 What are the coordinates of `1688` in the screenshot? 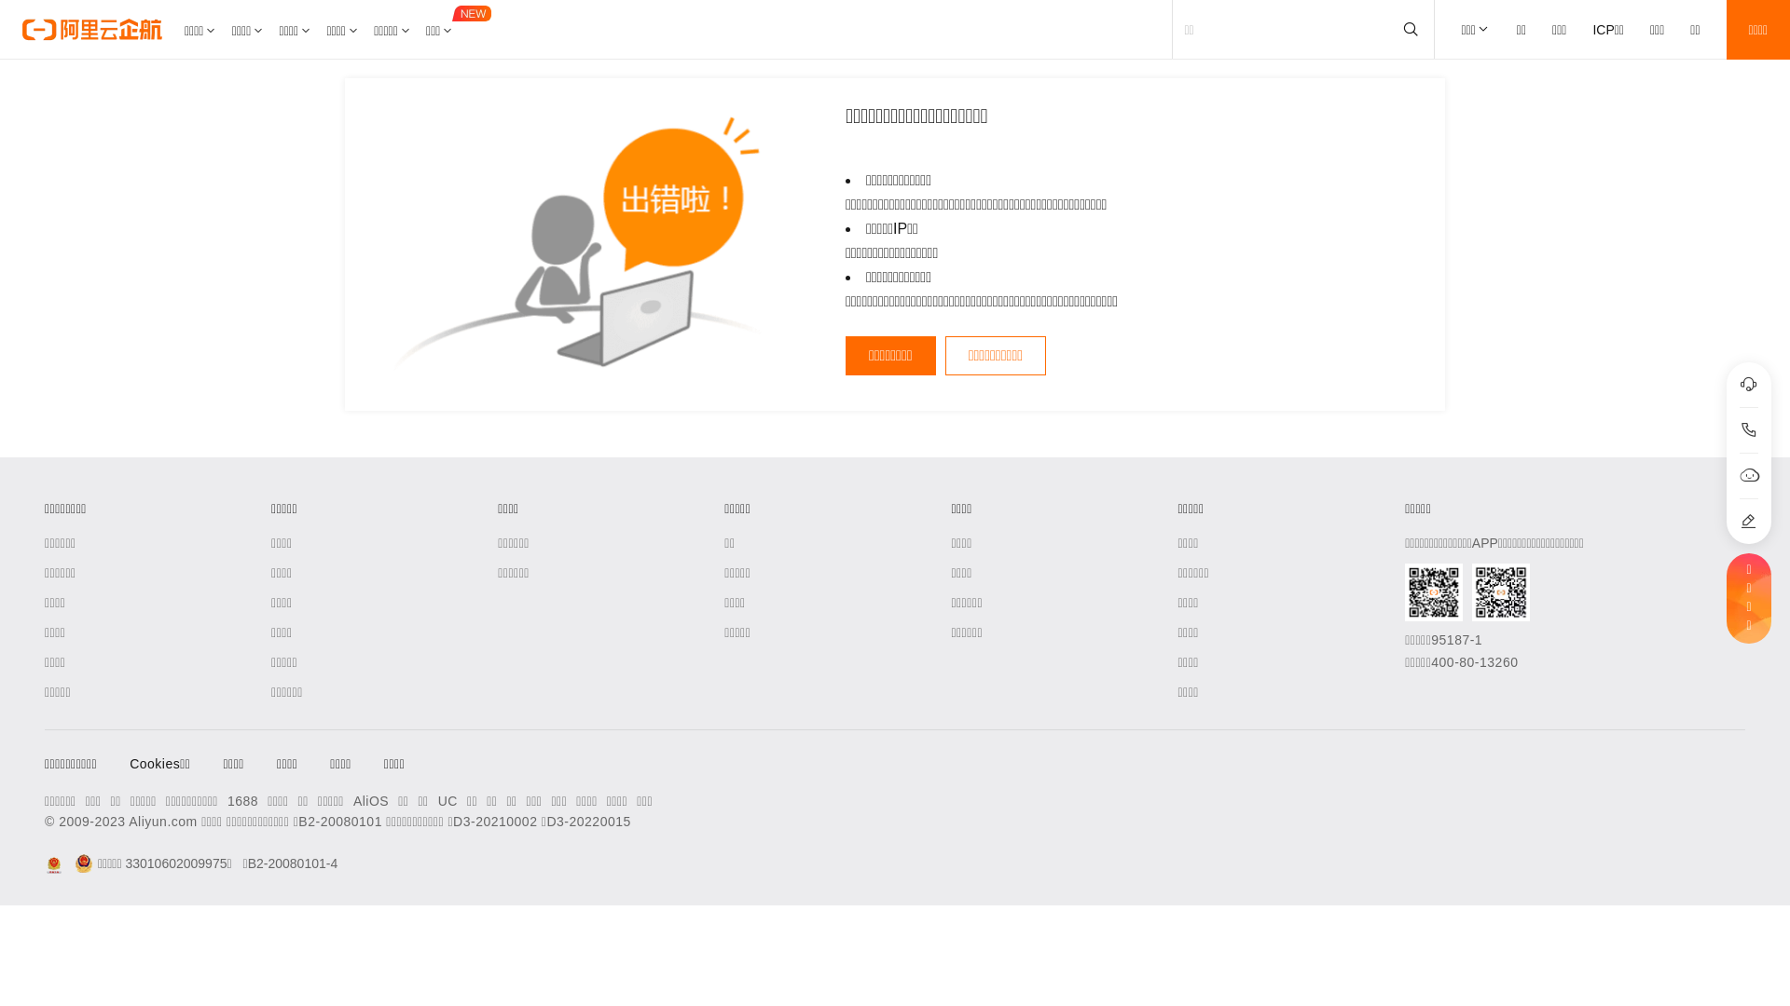 It's located at (242, 801).